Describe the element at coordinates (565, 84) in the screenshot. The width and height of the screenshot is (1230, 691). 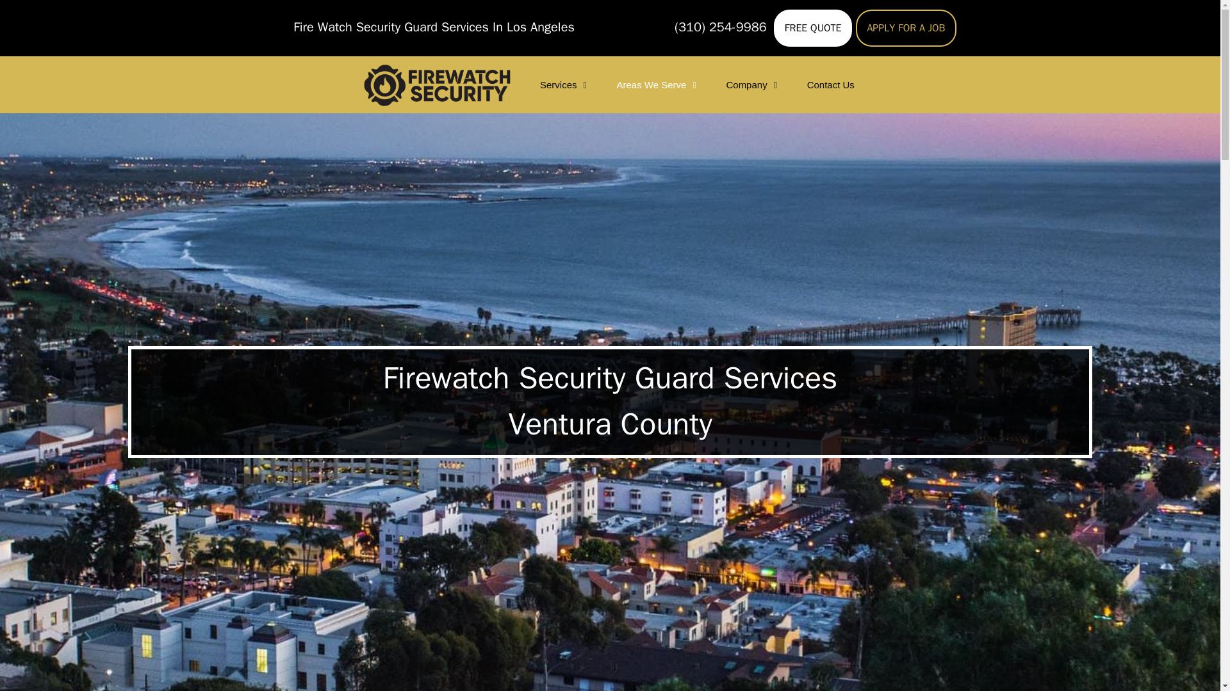
I see `Services` at that location.